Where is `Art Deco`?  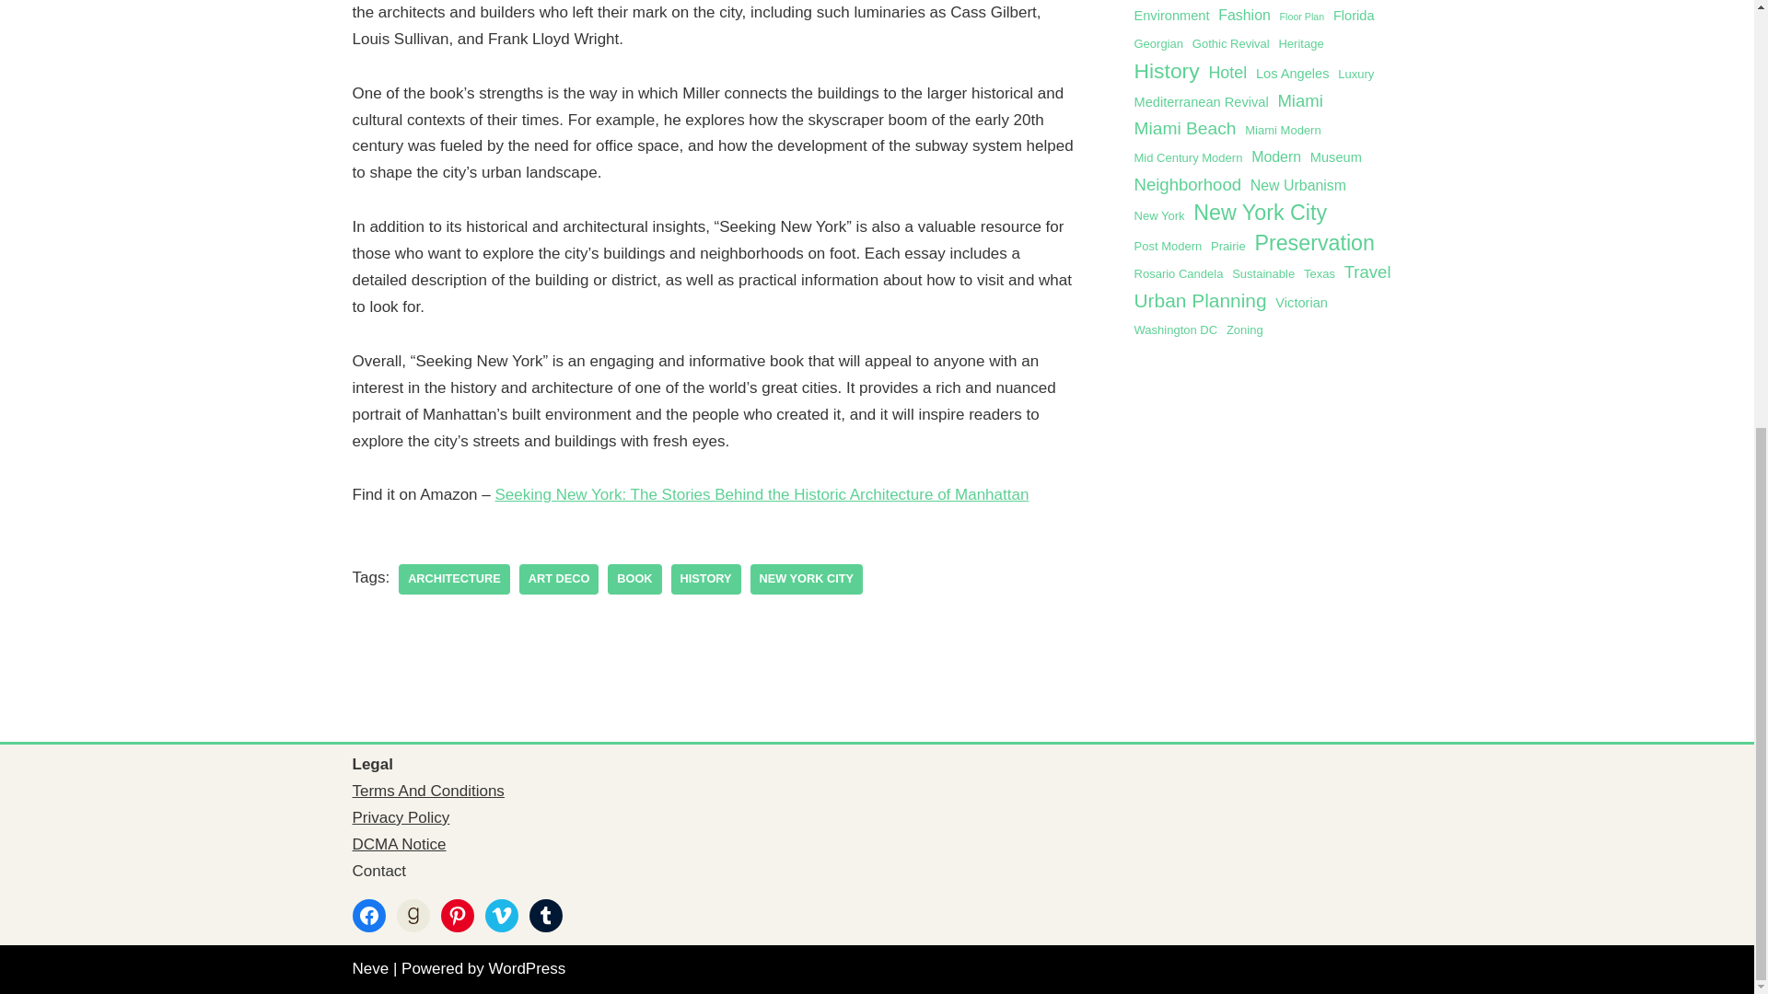
Art Deco is located at coordinates (559, 579).